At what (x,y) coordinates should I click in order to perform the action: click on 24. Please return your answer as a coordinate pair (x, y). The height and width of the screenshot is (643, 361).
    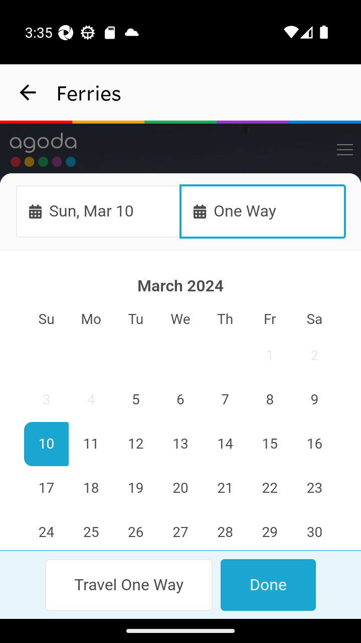
    Looking at the image, I should click on (47, 530).